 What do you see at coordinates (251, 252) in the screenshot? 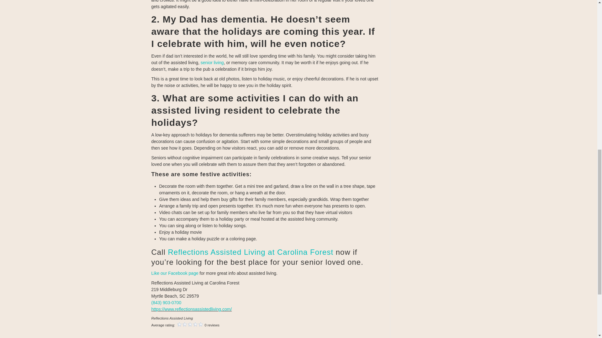
I see `Reflections Assisted Living at Carolina Forest` at bounding box center [251, 252].